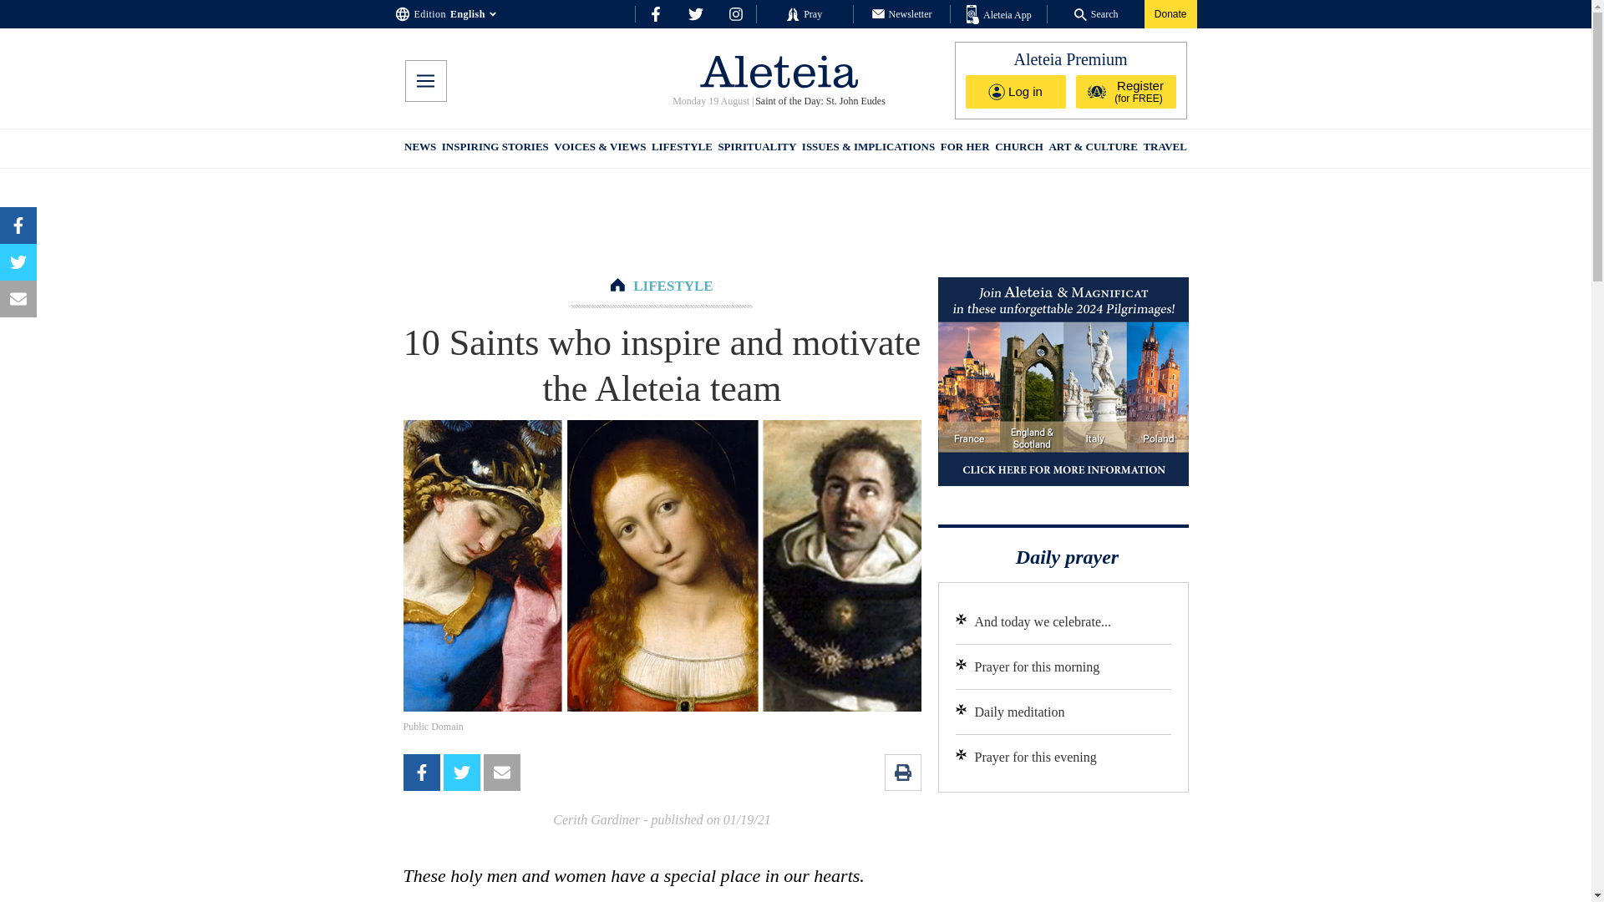 This screenshot has width=1604, height=902. What do you see at coordinates (1016, 91) in the screenshot?
I see `Log in` at bounding box center [1016, 91].